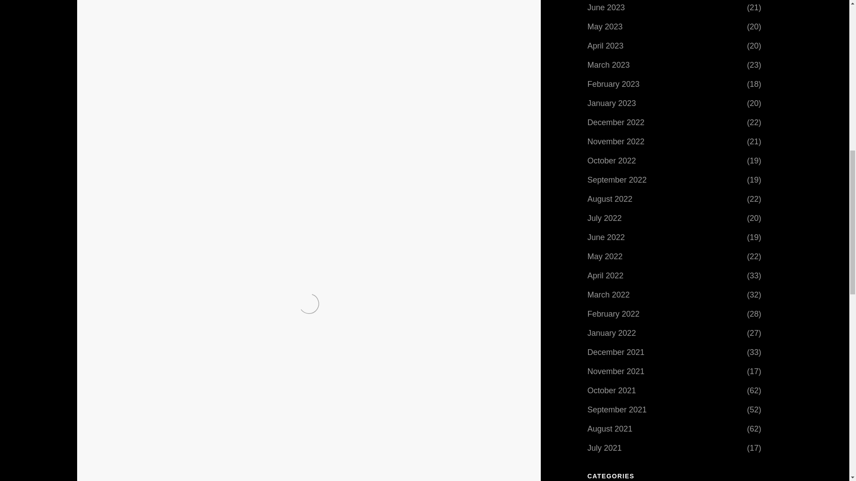 This screenshot has height=481, width=856. What do you see at coordinates (616, 142) in the screenshot?
I see `November 2022` at bounding box center [616, 142].